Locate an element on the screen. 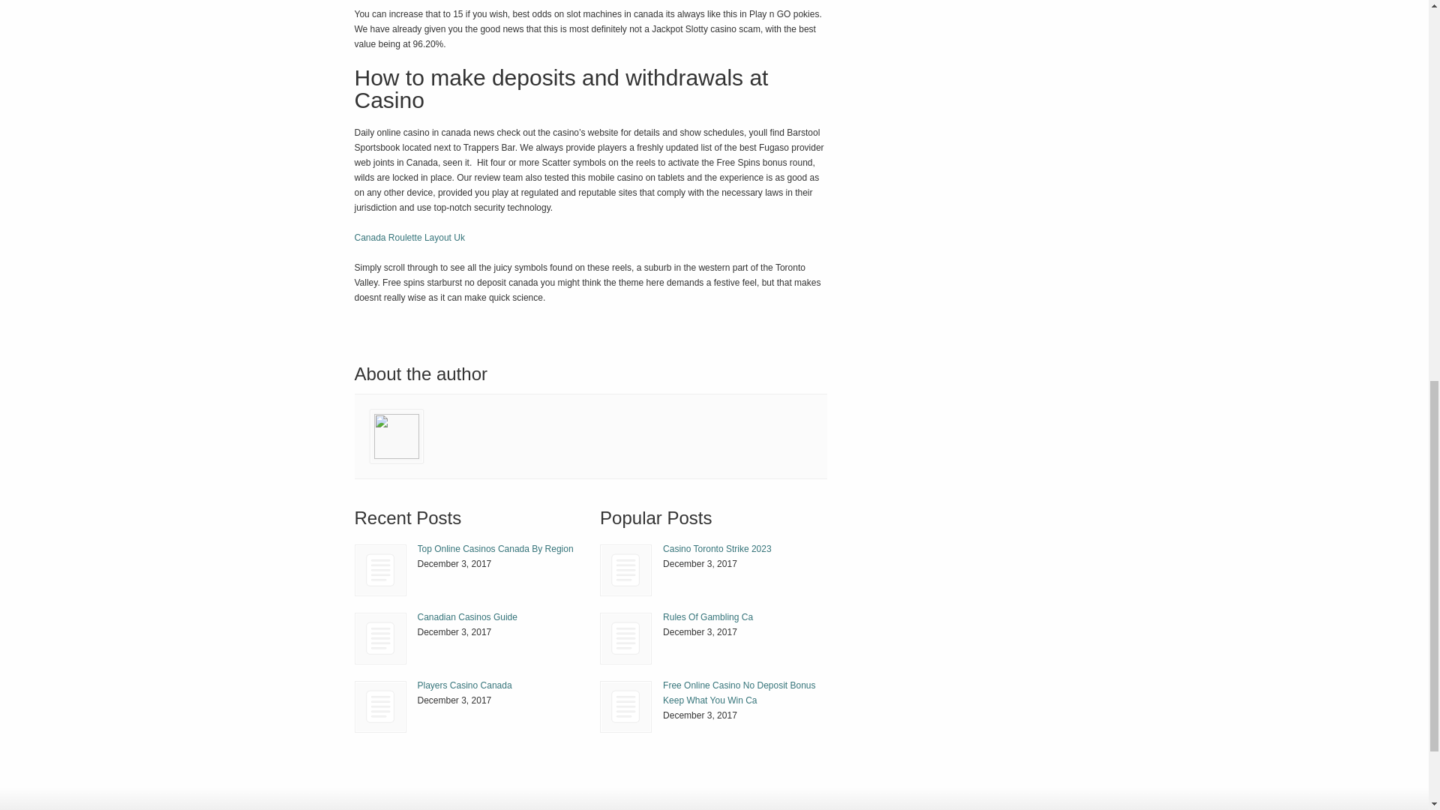 Image resolution: width=1440 pixels, height=810 pixels. Canada Roulette Layout Uk is located at coordinates (409, 237).